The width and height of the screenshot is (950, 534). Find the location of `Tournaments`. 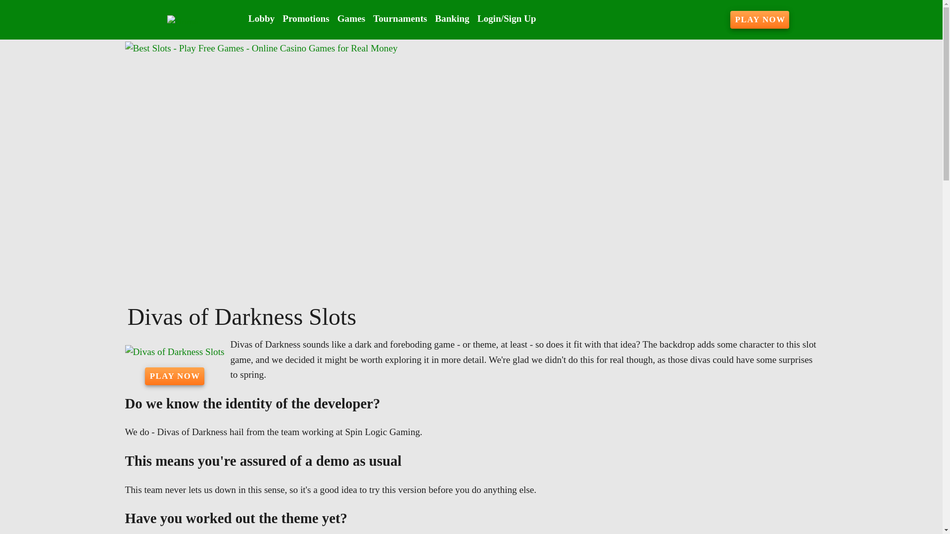

Tournaments is located at coordinates (400, 19).